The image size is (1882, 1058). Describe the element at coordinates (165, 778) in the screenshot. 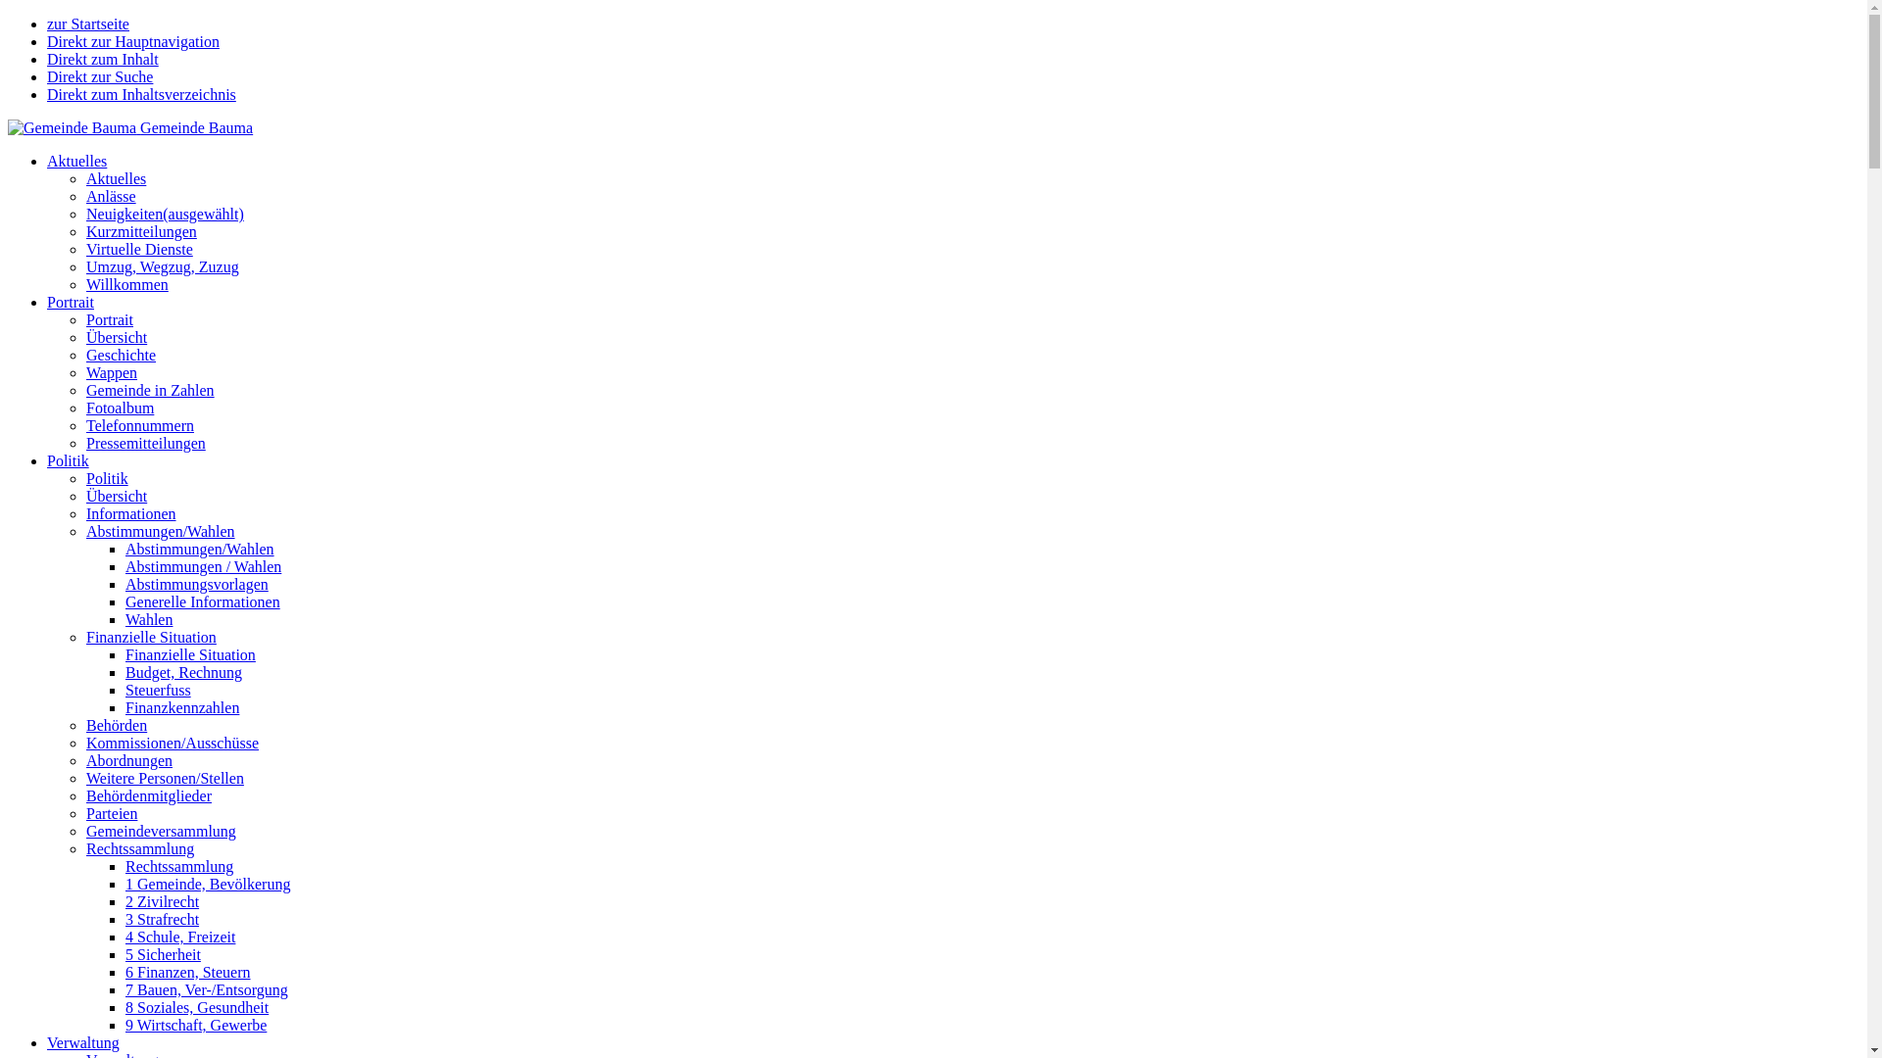

I see `Weitere Personen/Stellen` at that location.